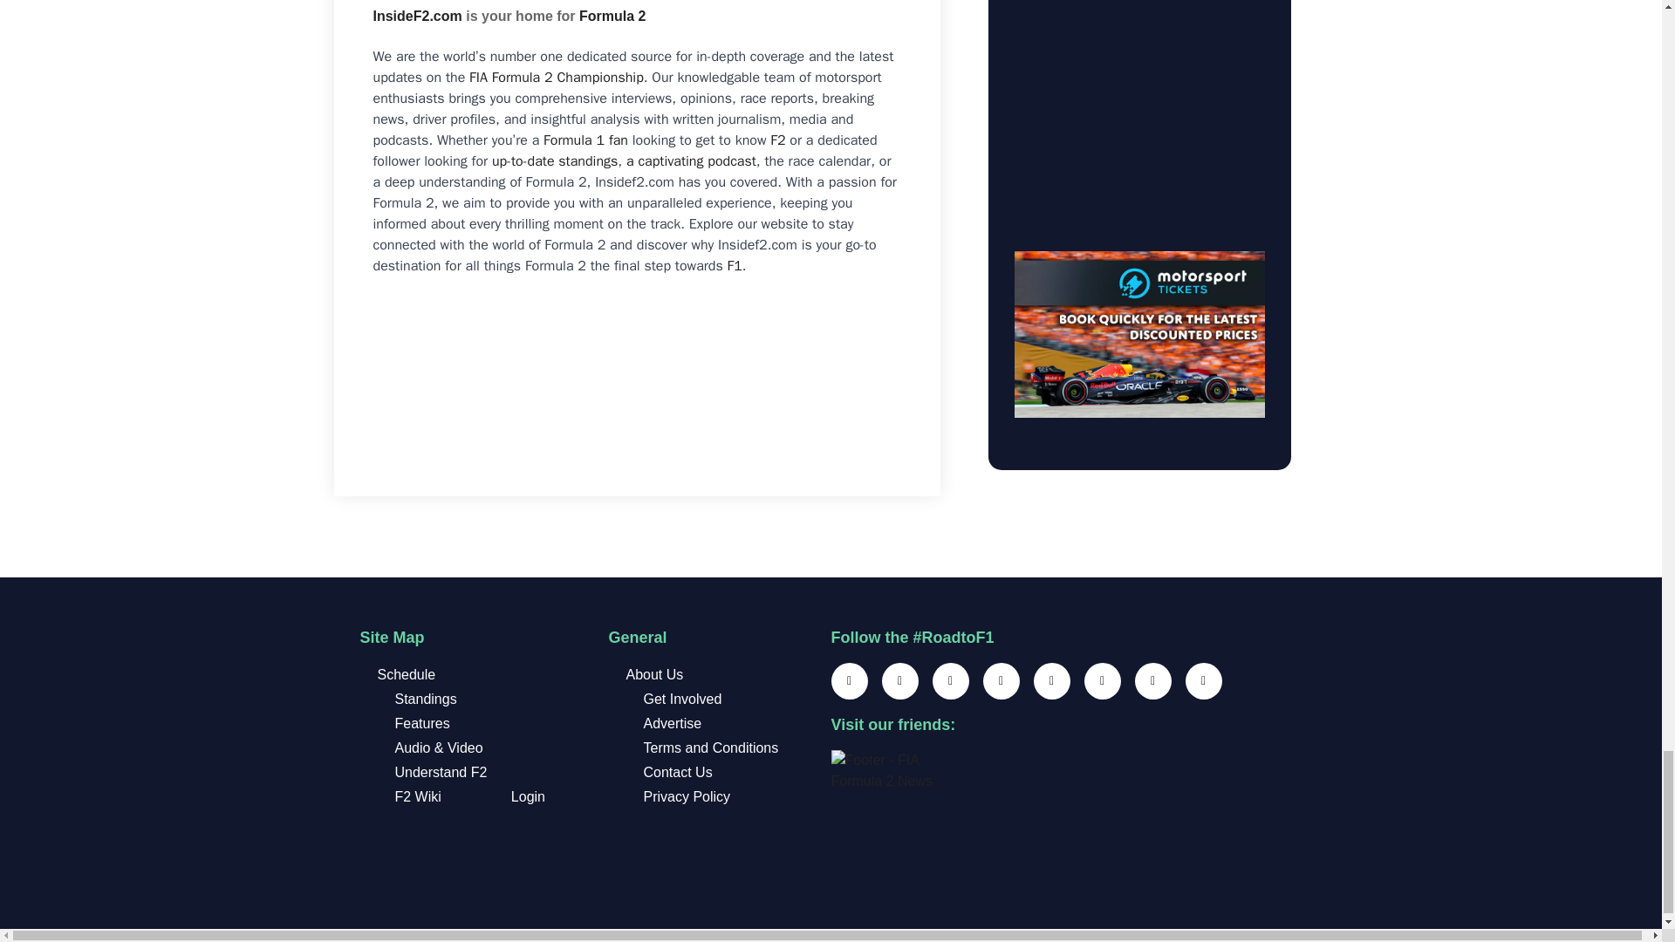  I want to click on InsideF2.com, so click(417, 16).